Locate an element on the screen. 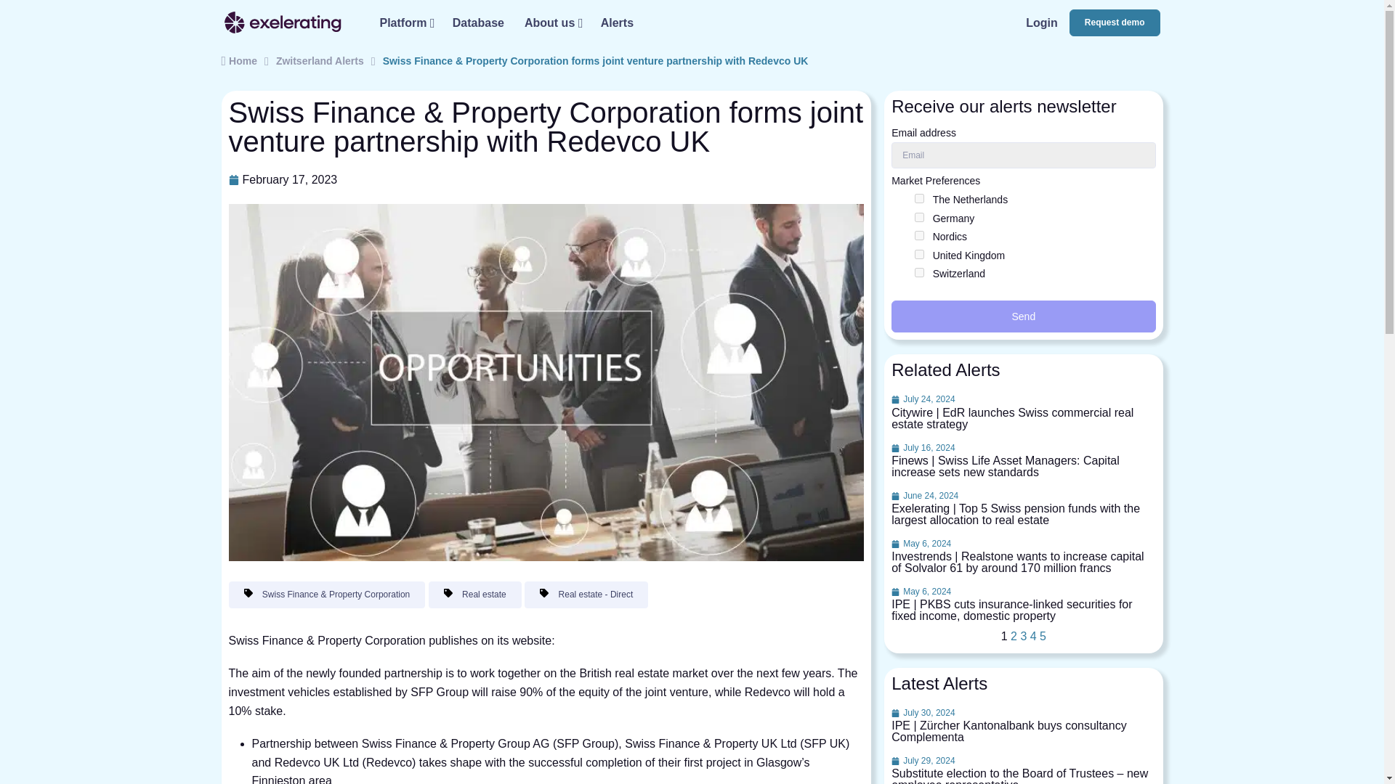  16 is located at coordinates (919, 273).